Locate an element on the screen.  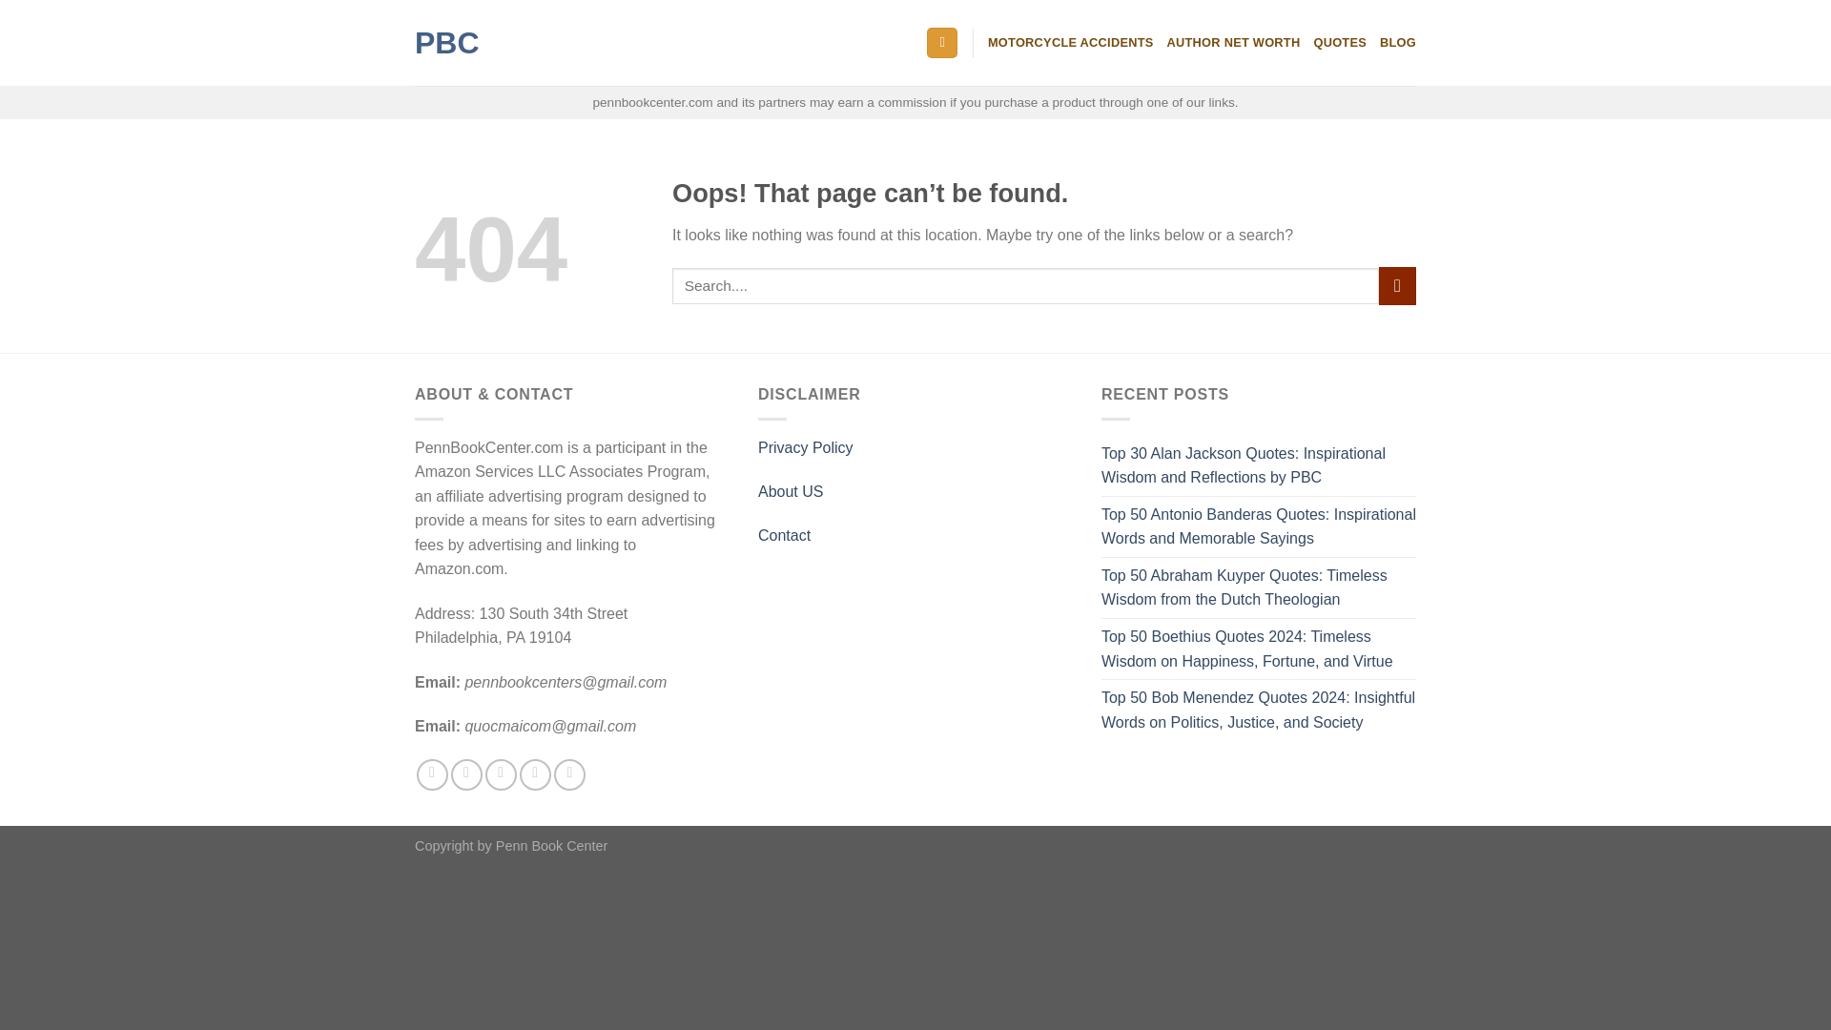
Follow on Facebook is located at coordinates (433, 774).